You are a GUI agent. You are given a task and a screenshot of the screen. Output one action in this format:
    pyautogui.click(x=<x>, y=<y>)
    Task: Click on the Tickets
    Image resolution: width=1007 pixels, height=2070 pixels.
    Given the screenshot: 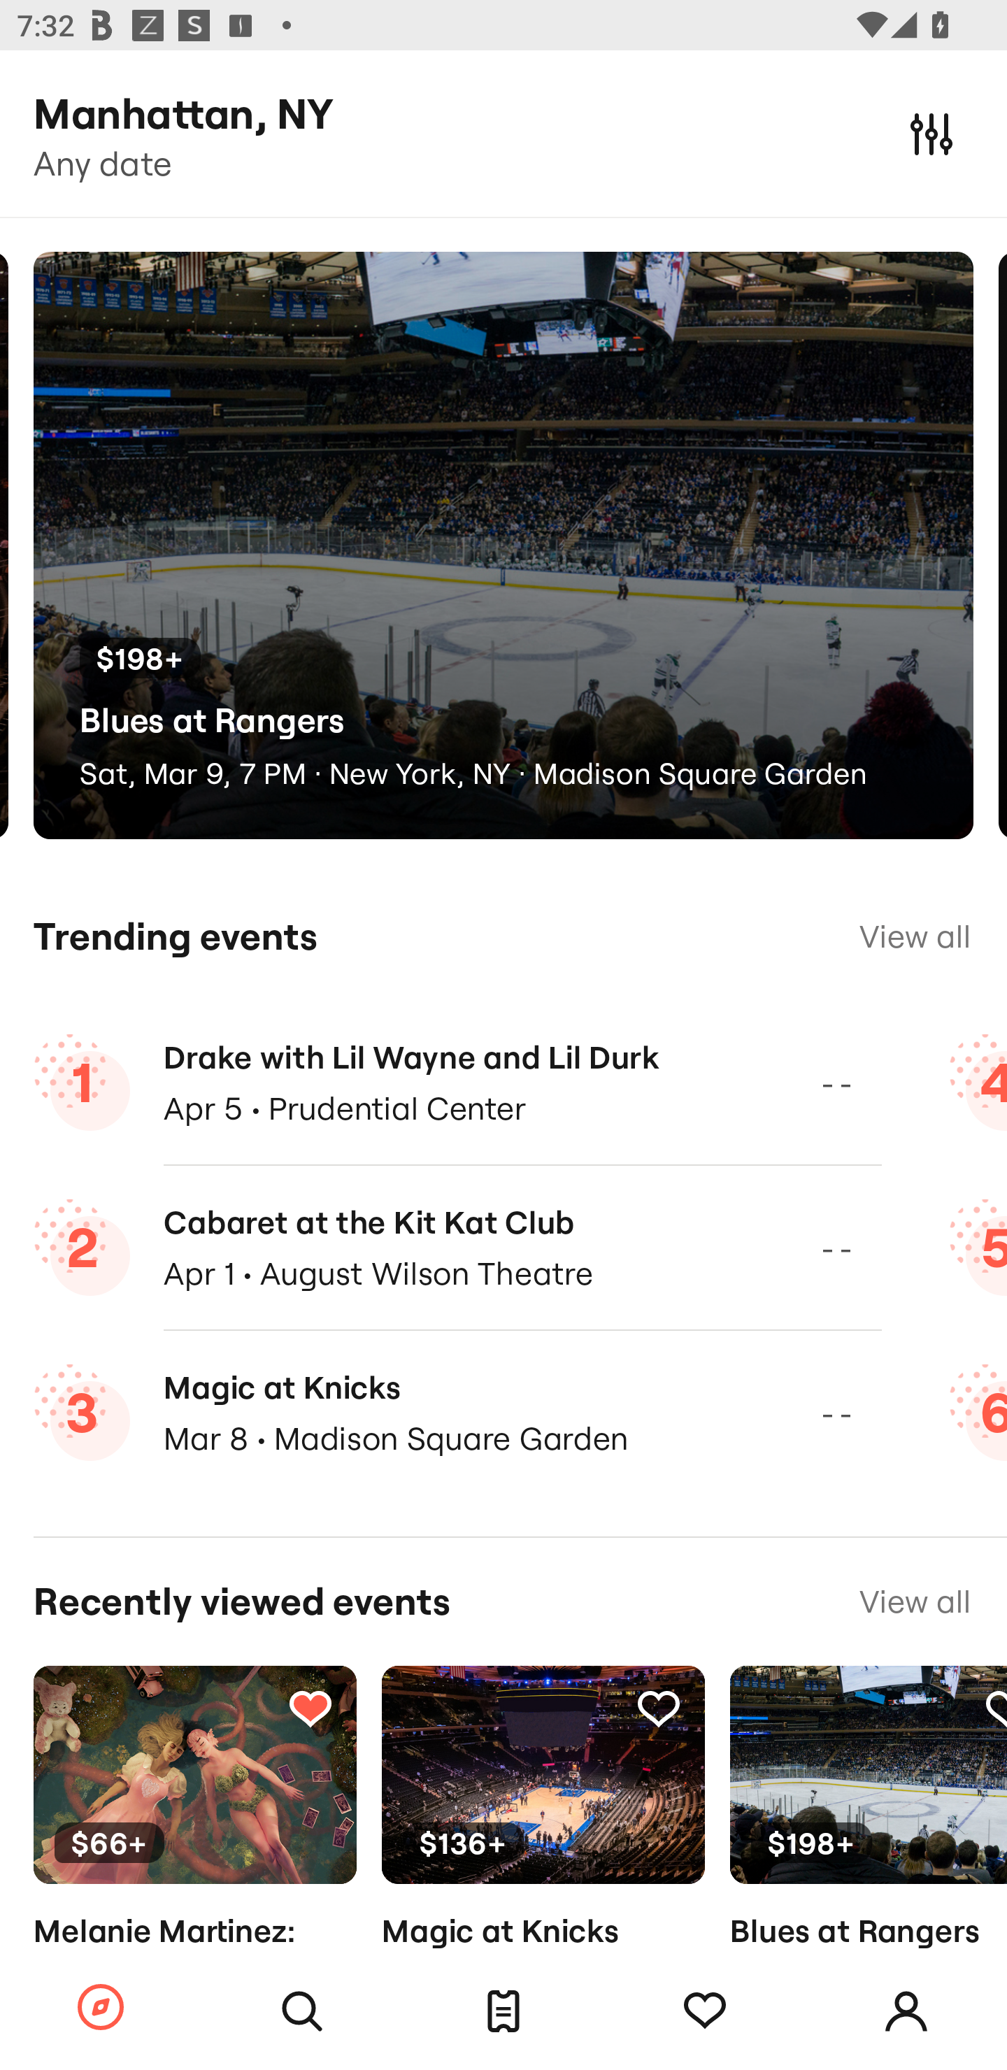 What is the action you would take?
    pyautogui.click(x=503, y=2011)
    